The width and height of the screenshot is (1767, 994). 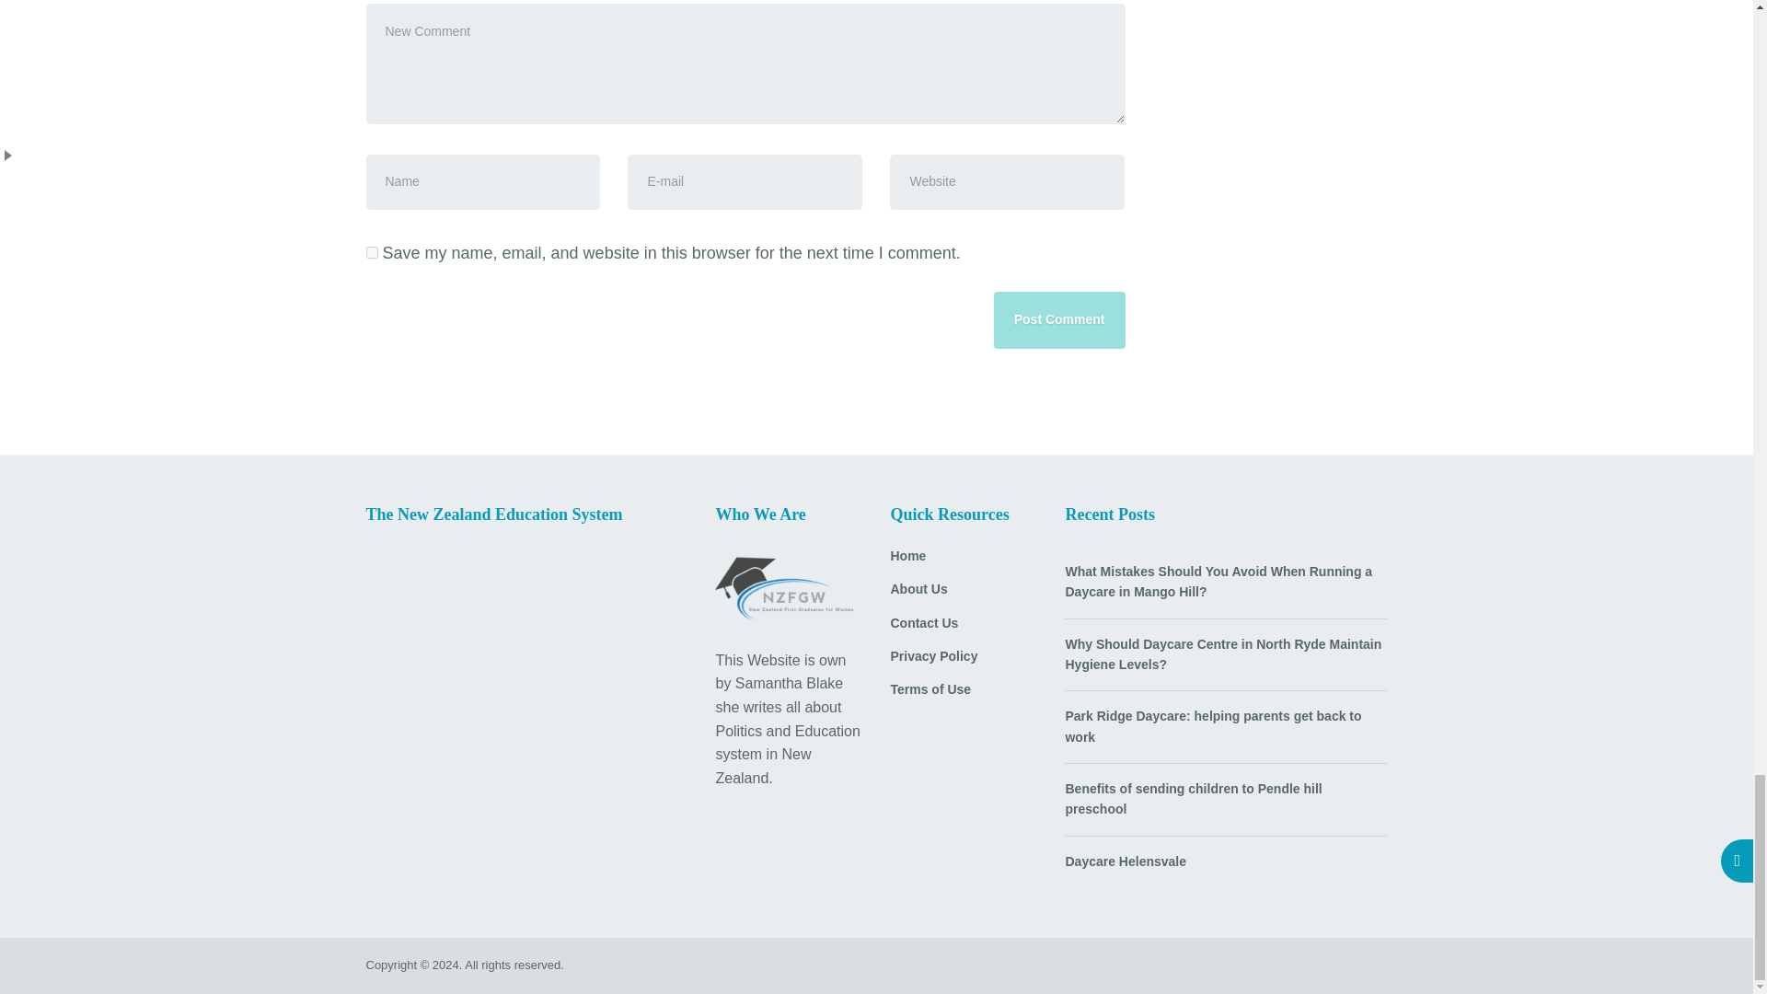 I want to click on Privacy Policy, so click(x=964, y=663).